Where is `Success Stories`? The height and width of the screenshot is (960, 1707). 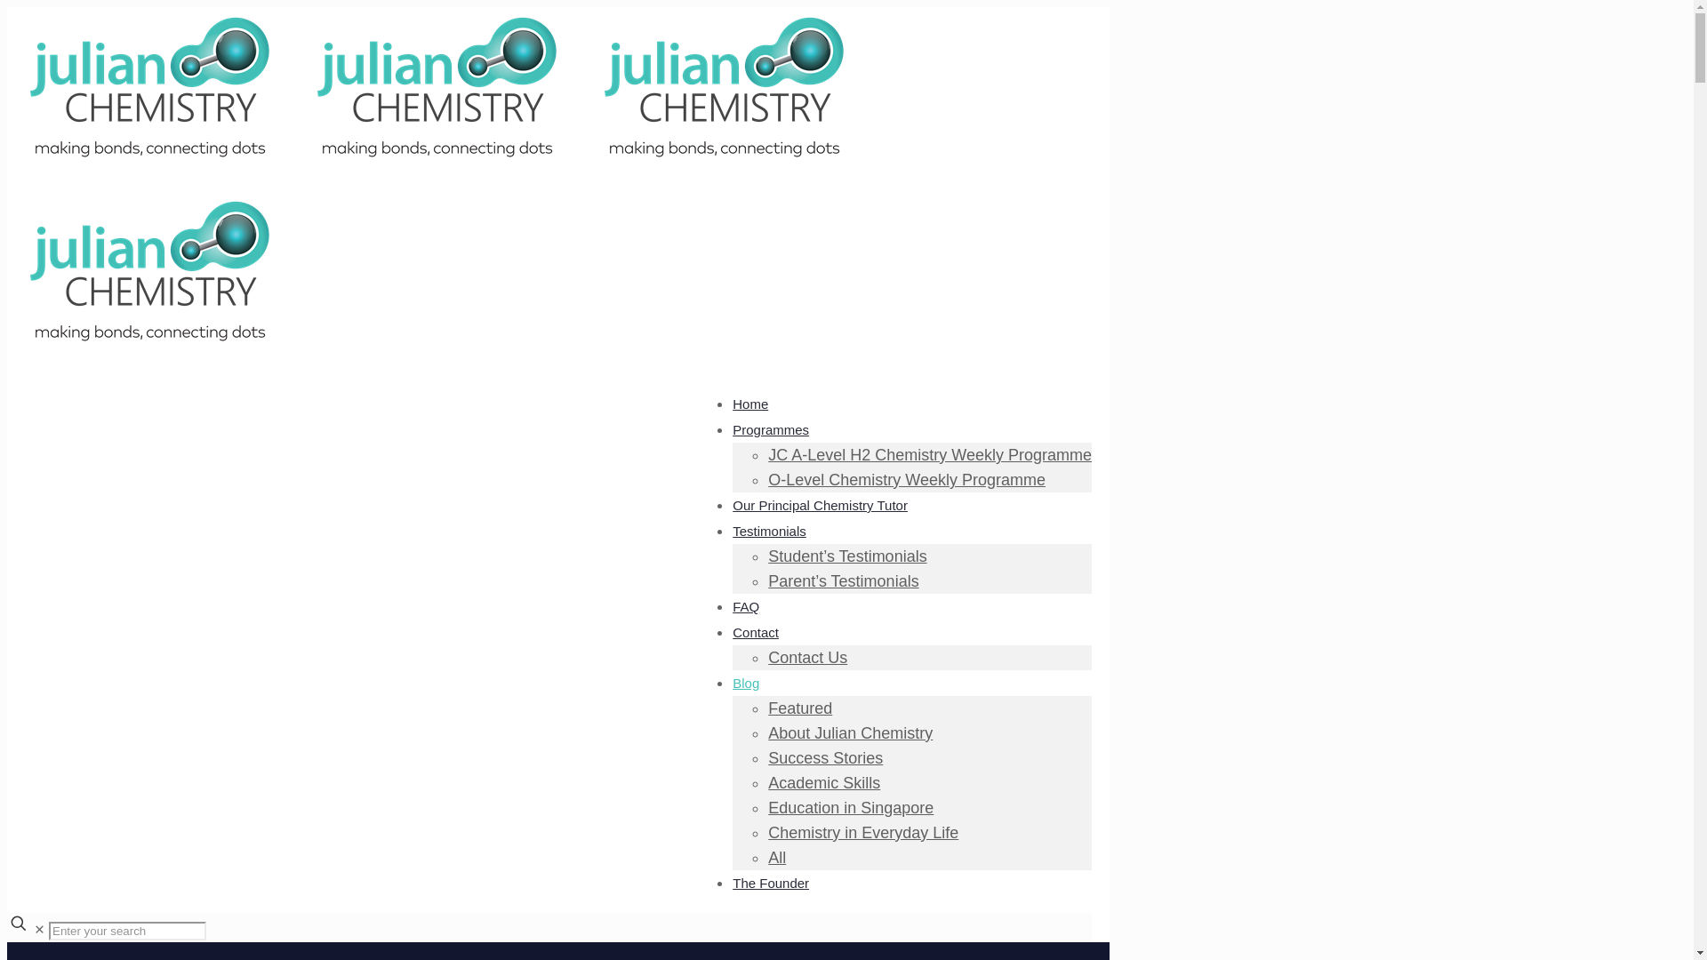
Success Stories is located at coordinates (825, 757).